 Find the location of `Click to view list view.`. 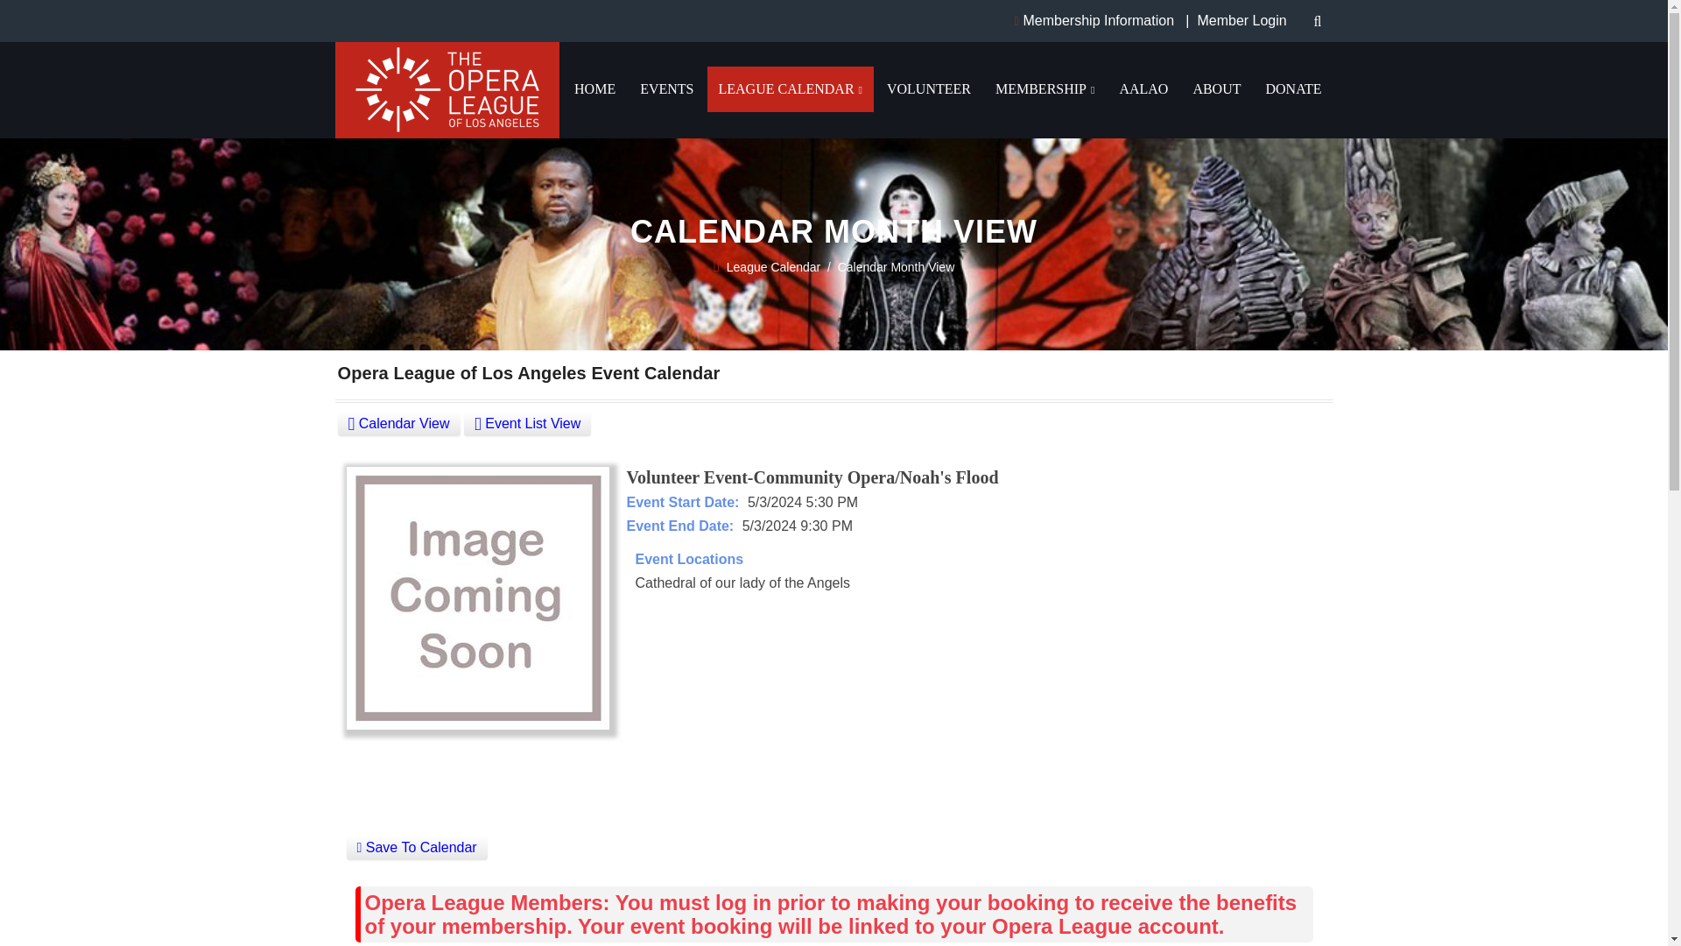

Click to view list view. is located at coordinates (527, 423).